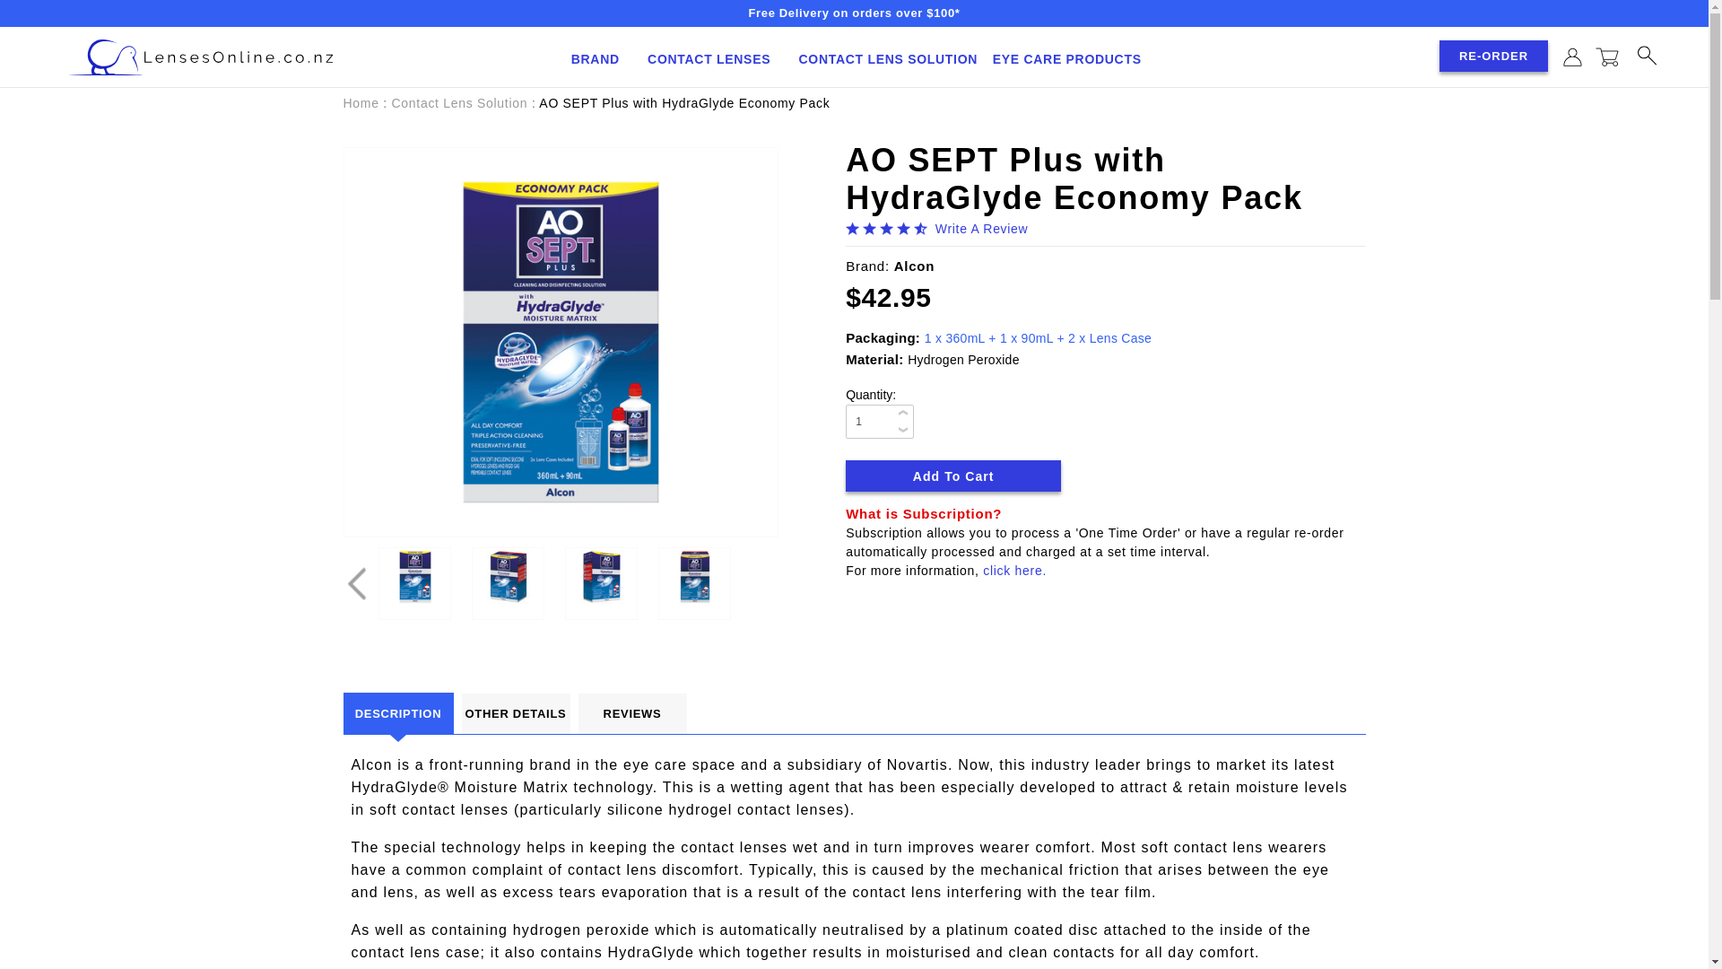 The height and width of the screenshot is (969, 1722). What do you see at coordinates (509, 576) in the screenshot?
I see `AO Sept Economy Pack Right` at bounding box center [509, 576].